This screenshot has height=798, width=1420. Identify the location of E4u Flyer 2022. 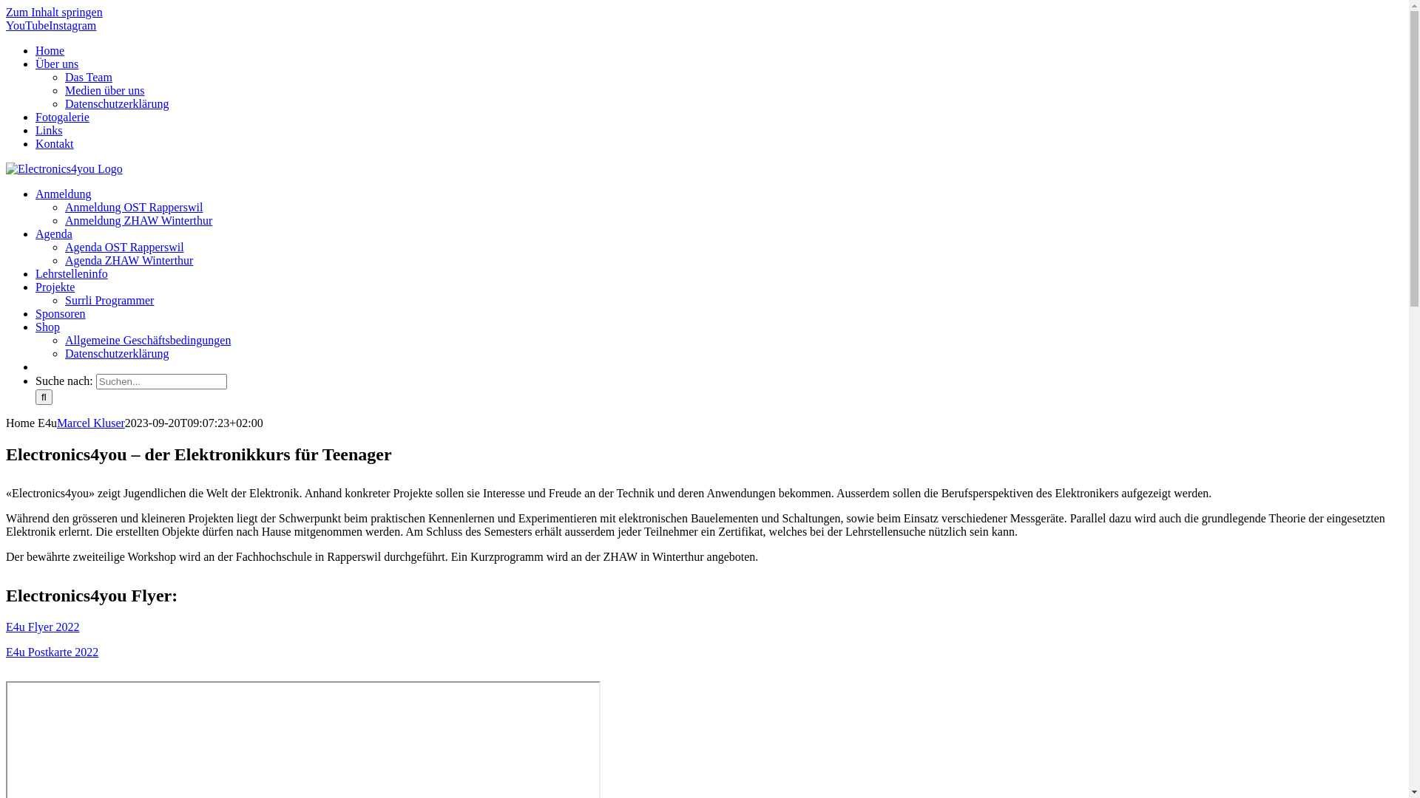
(43, 627).